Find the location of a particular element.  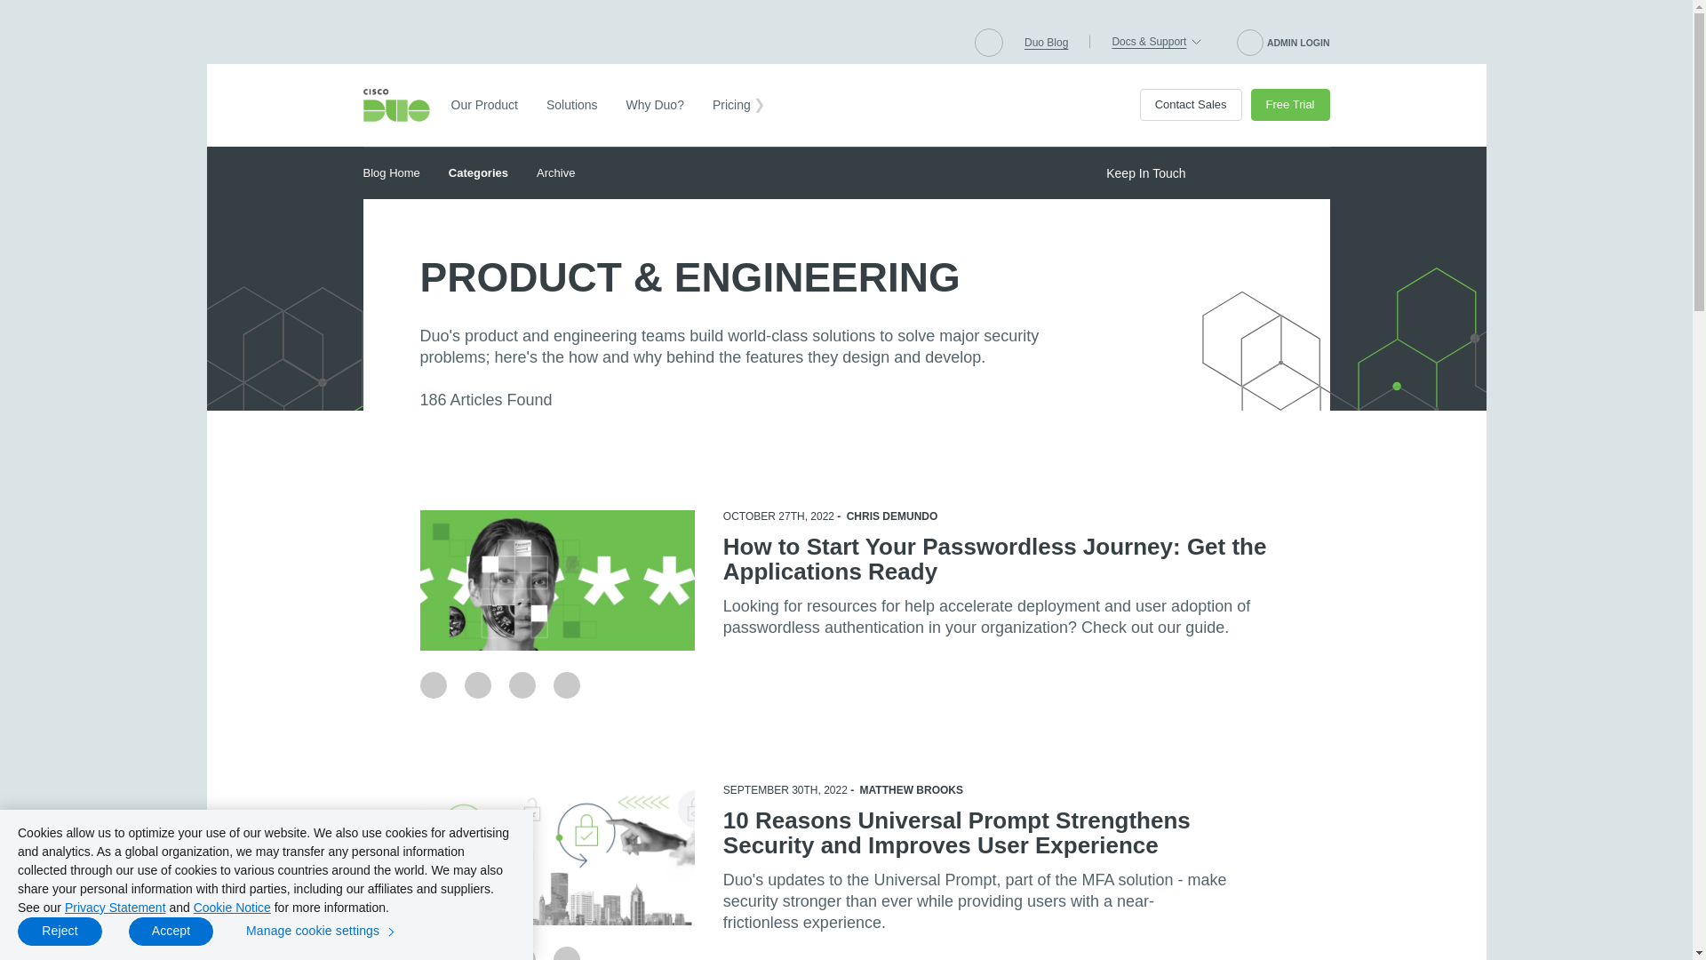

Our Product is located at coordinates (484, 105).